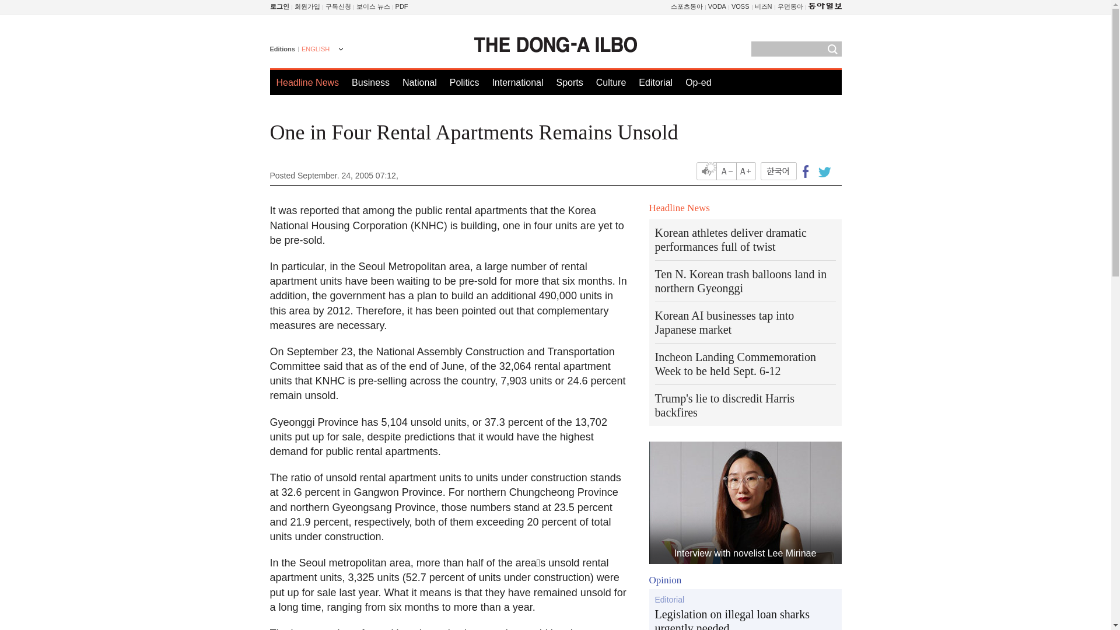 Image resolution: width=1120 pixels, height=630 pixels. What do you see at coordinates (764, 6) in the screenshot?
I see `BIZN` at bounding box center [764, 6].